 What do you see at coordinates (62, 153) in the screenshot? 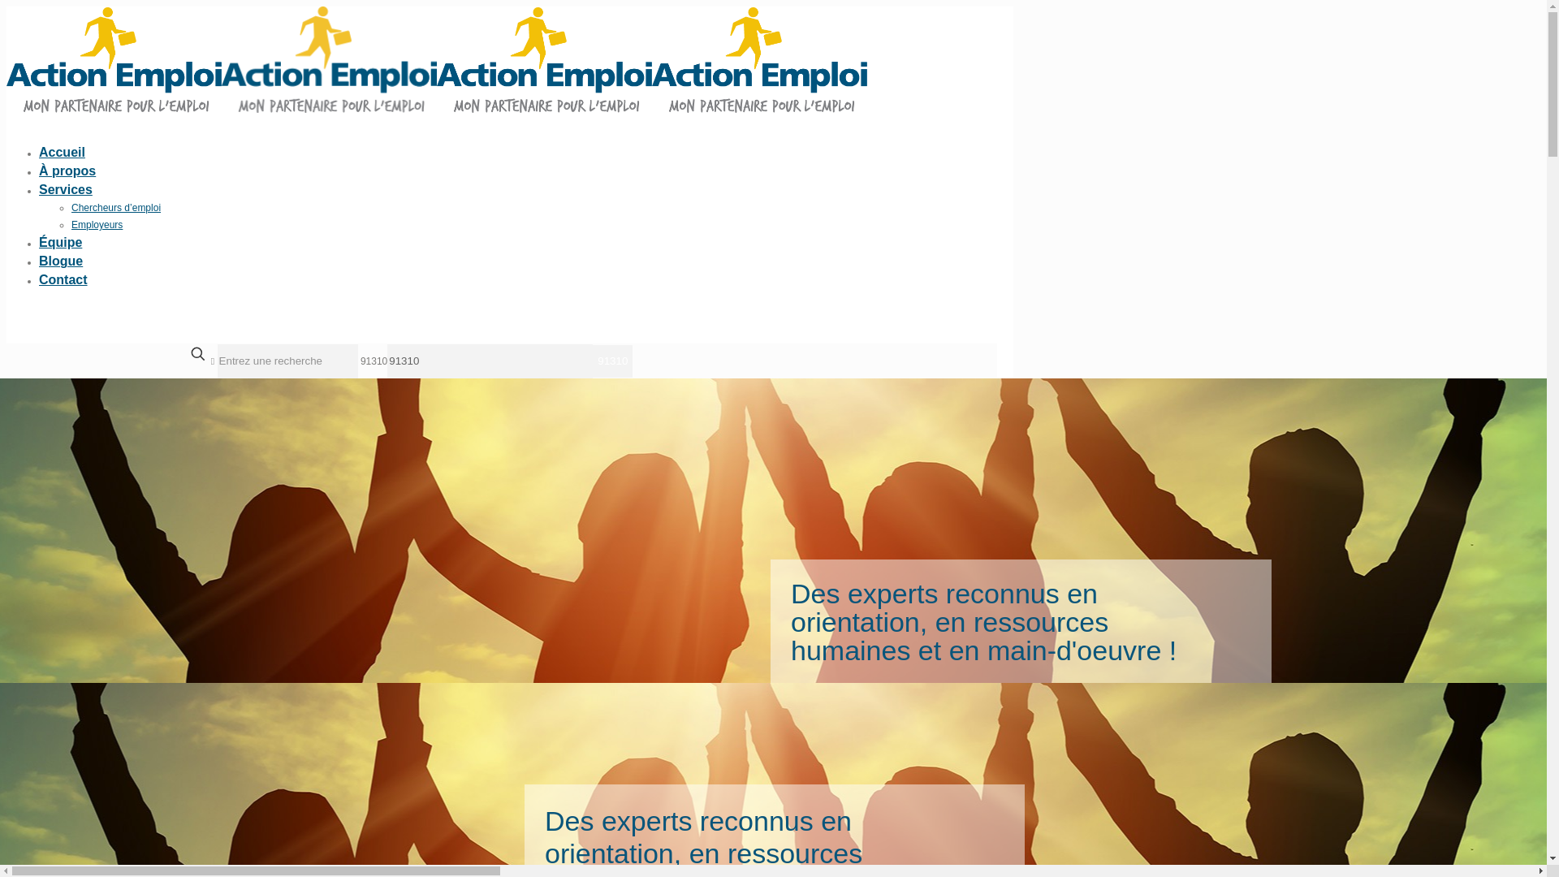
I see `Accueil` at bounding box center [62, 153].